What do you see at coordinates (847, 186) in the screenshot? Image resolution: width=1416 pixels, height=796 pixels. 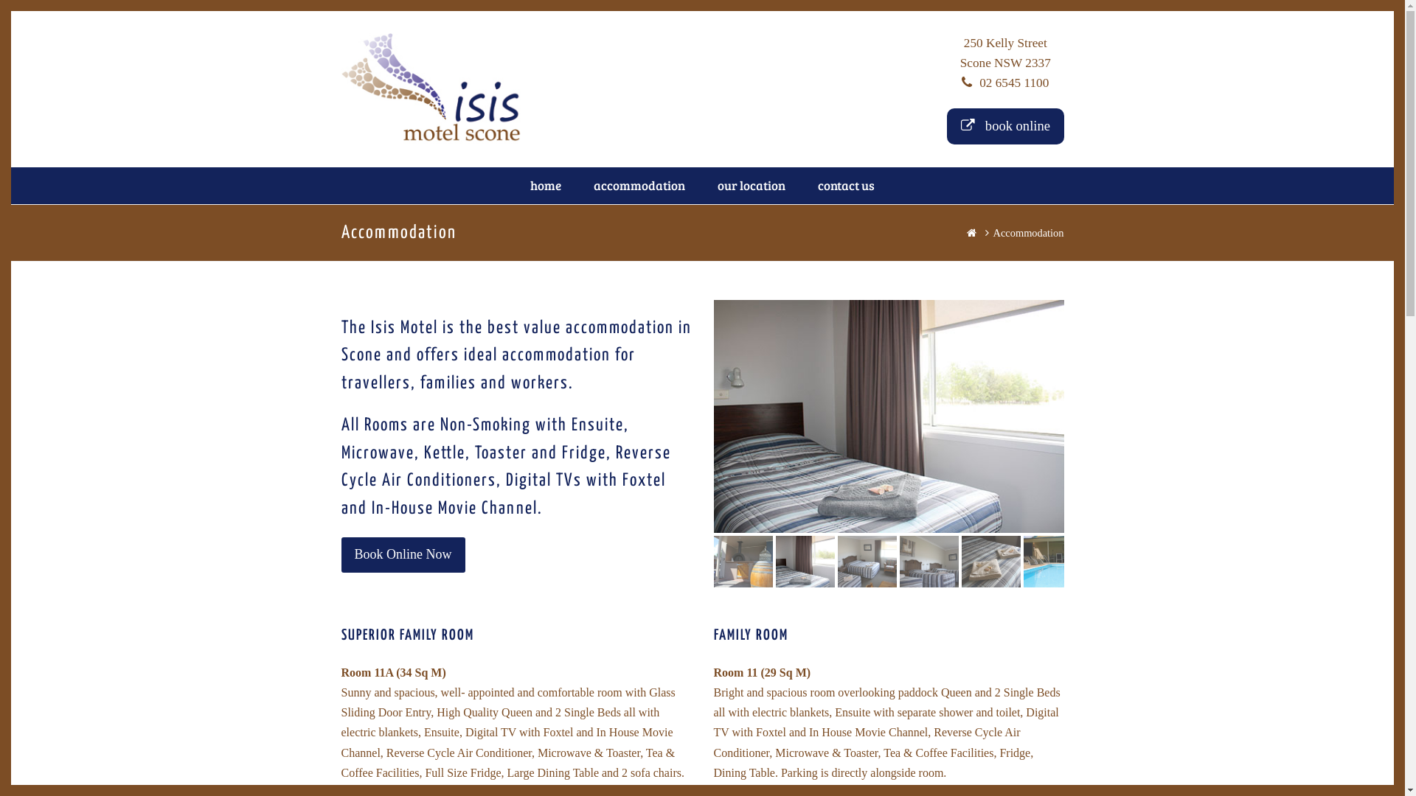 I see `contact us` at bounding box center [847, 186].